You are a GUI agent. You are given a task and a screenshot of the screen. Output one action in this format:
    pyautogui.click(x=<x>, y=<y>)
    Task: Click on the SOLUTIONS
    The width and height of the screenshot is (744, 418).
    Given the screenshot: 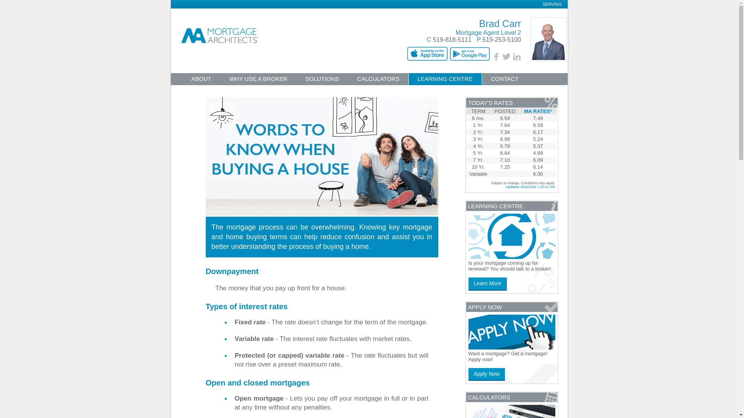 What is the action you would take?
    pyautogui.click(x=322, y=80)
    